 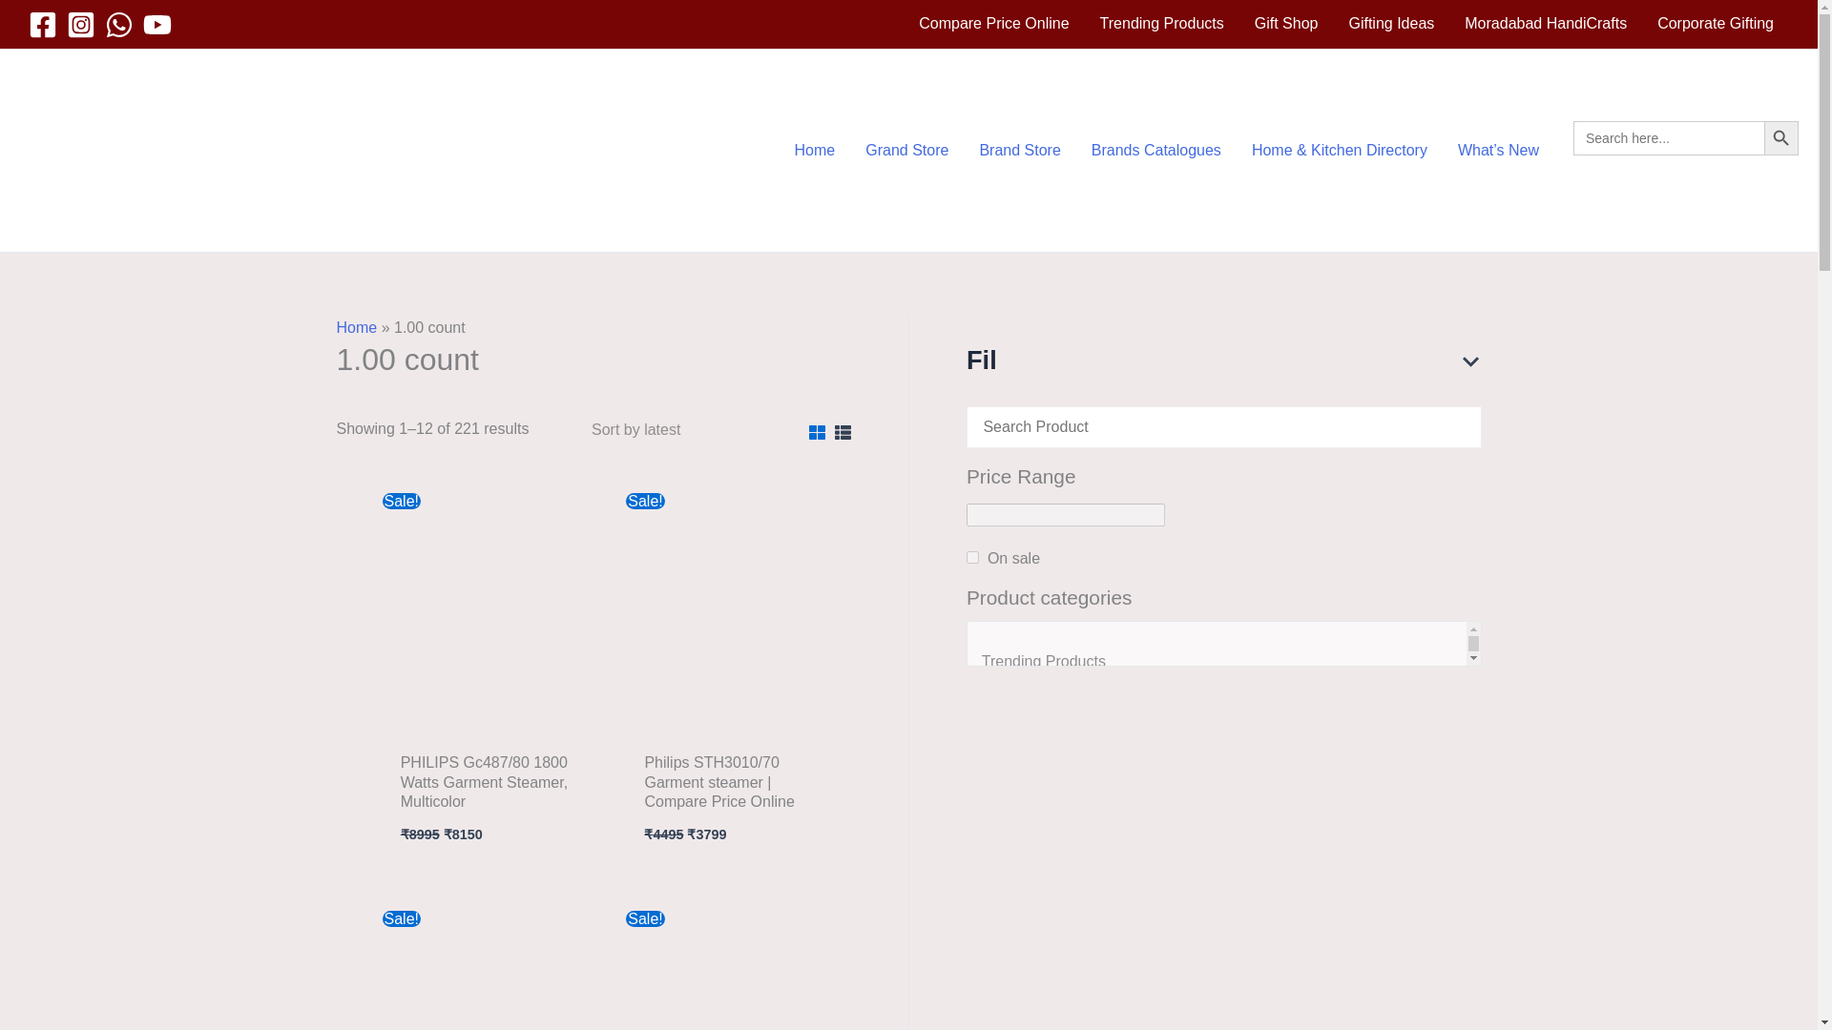 I want to click on Gifting Ideas, so click(x=1391, y=23).